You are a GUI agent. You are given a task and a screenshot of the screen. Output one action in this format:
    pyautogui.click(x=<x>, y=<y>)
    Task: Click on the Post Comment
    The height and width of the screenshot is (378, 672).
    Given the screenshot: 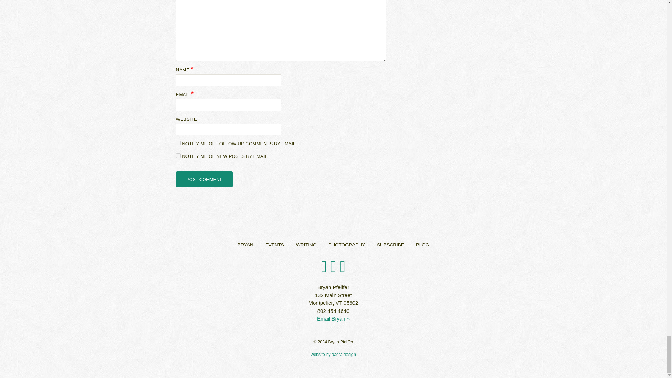 What is the action you would take?
    pyautogui.click(x=204, y=179)
    